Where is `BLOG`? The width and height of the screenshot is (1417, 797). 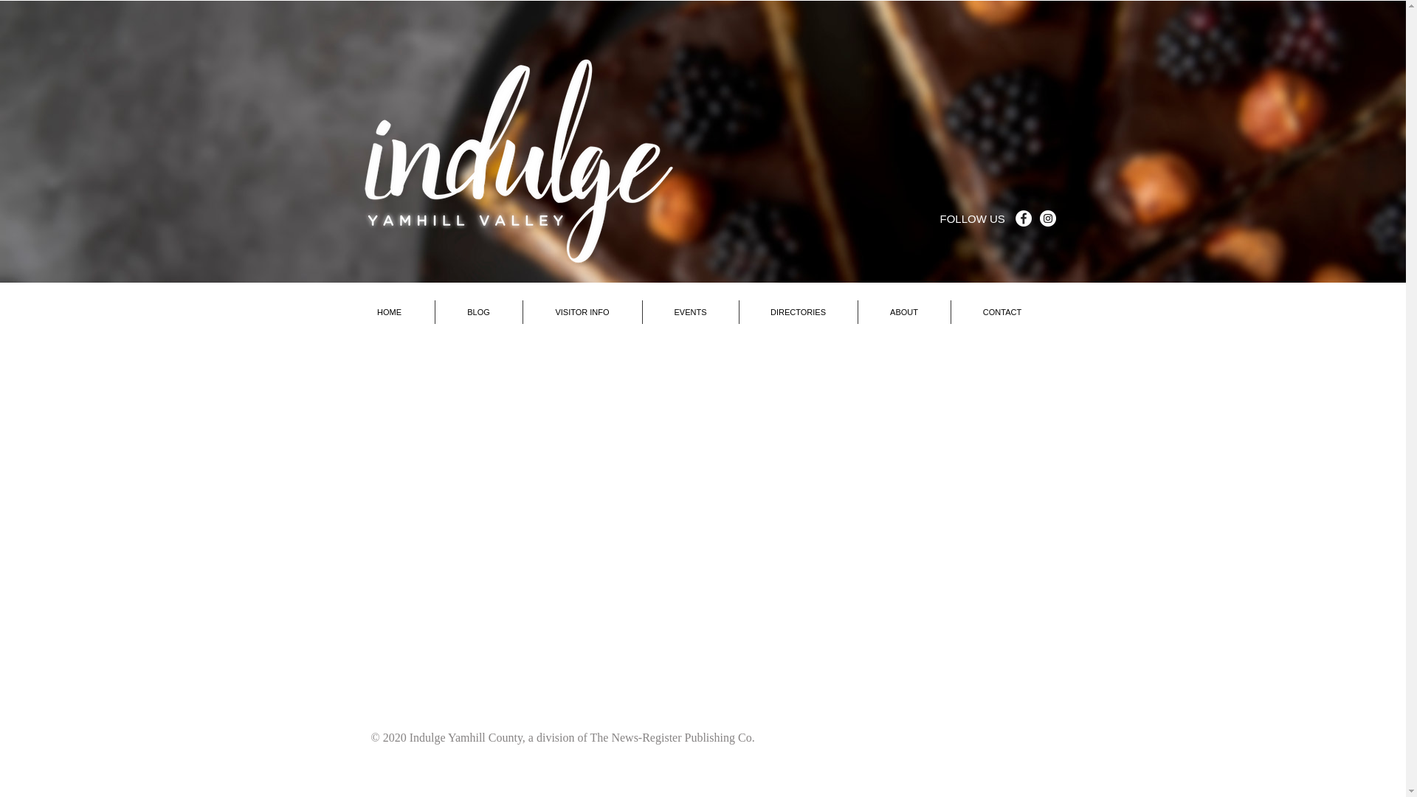
BLOG is located at coordinates (478, 311).